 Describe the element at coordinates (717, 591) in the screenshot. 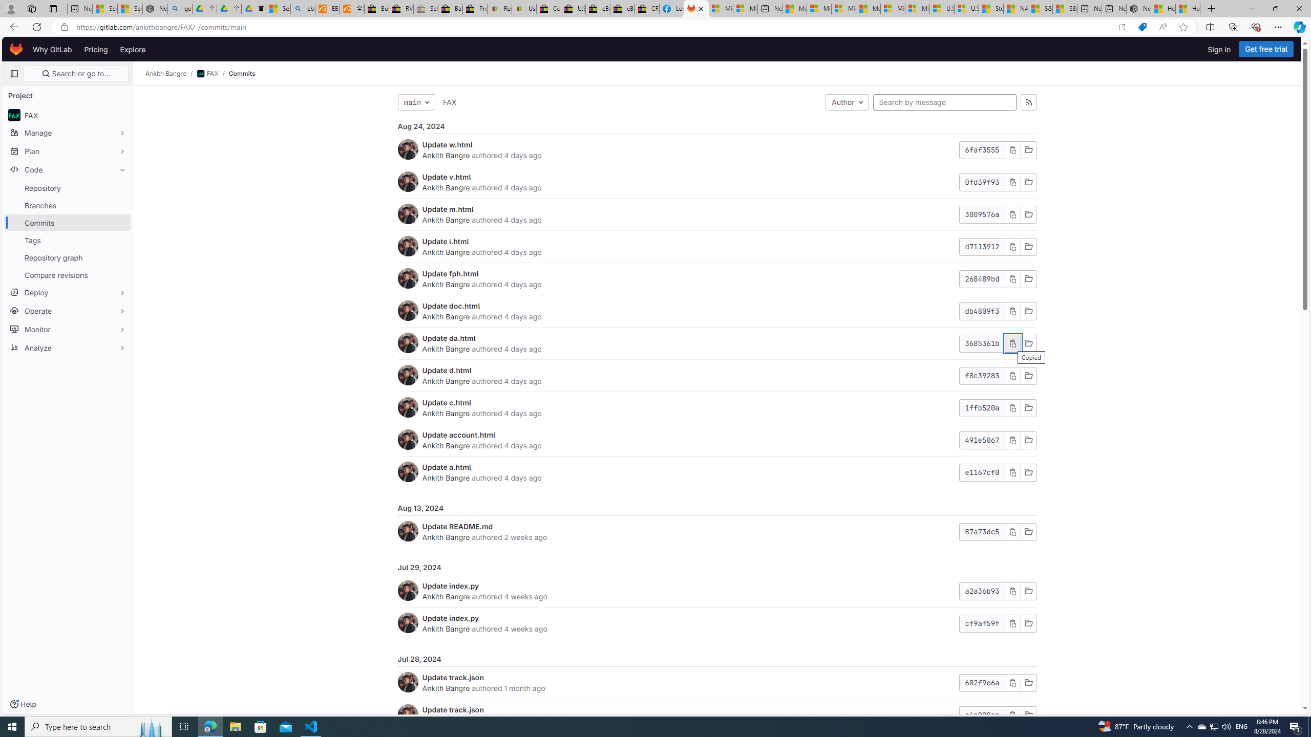

I see `Update index.pyAnkith Bangre authored 4 weeks agoa2a36b93` at that location.